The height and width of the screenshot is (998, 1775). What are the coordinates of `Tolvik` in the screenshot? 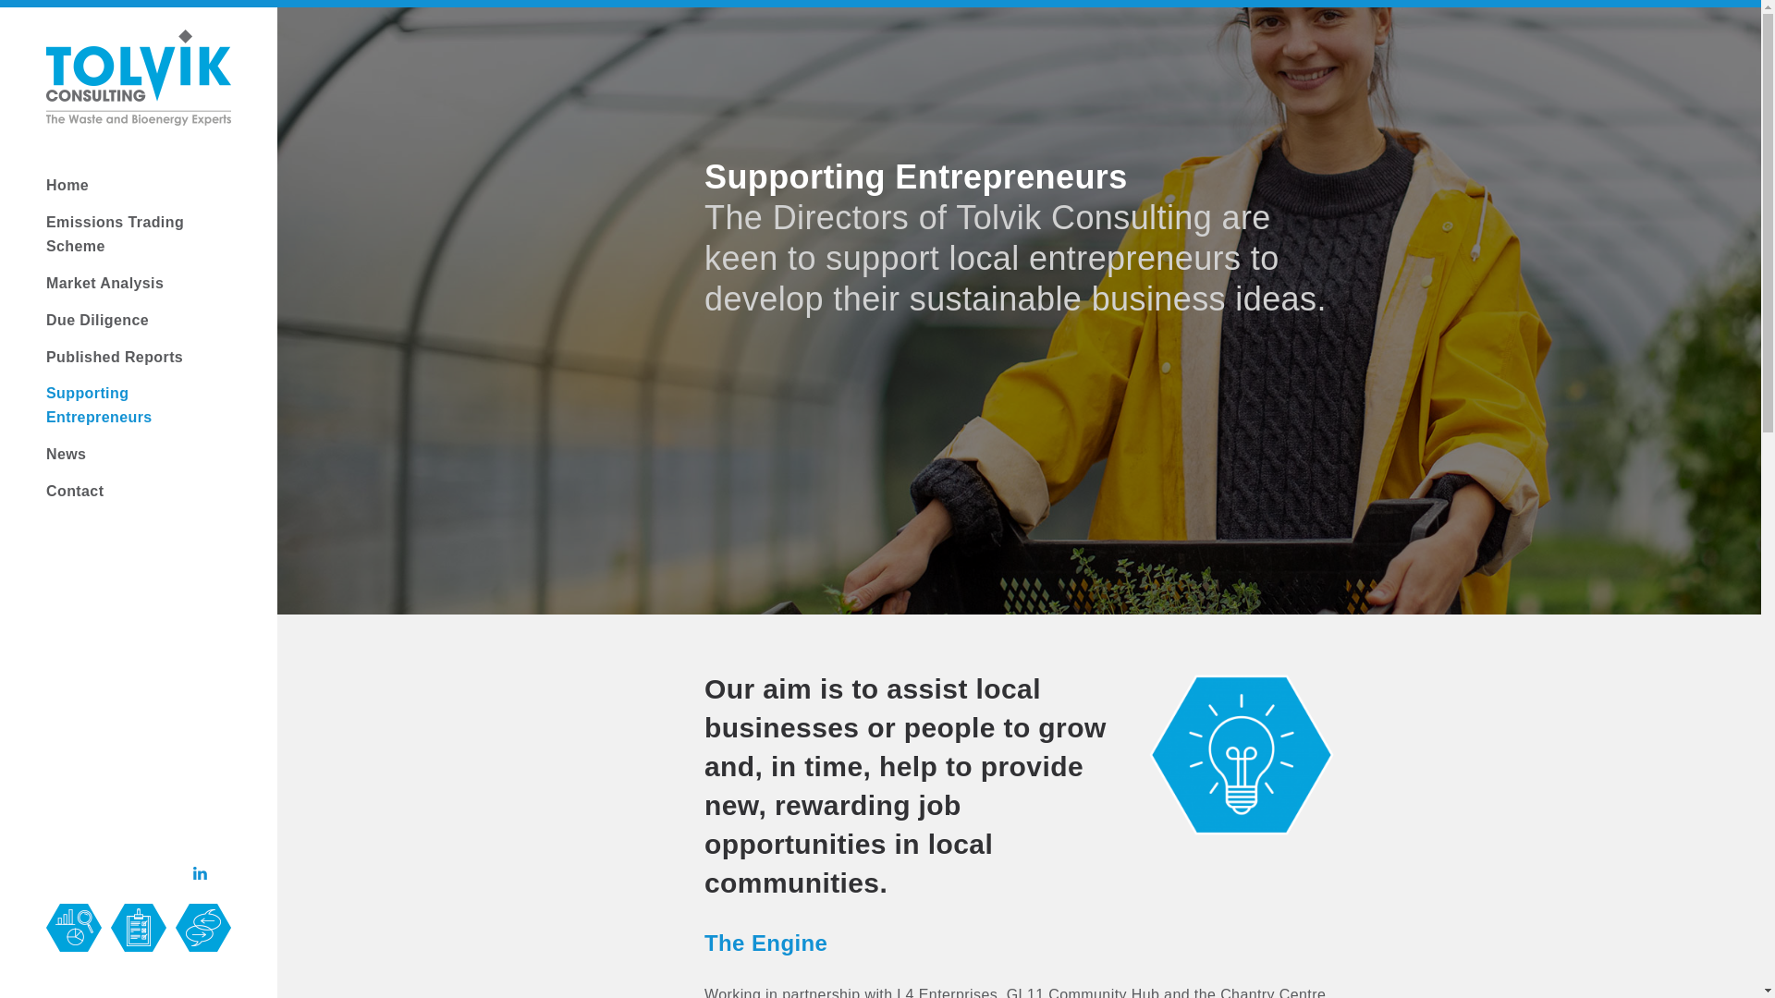 It's located at (138, 122).